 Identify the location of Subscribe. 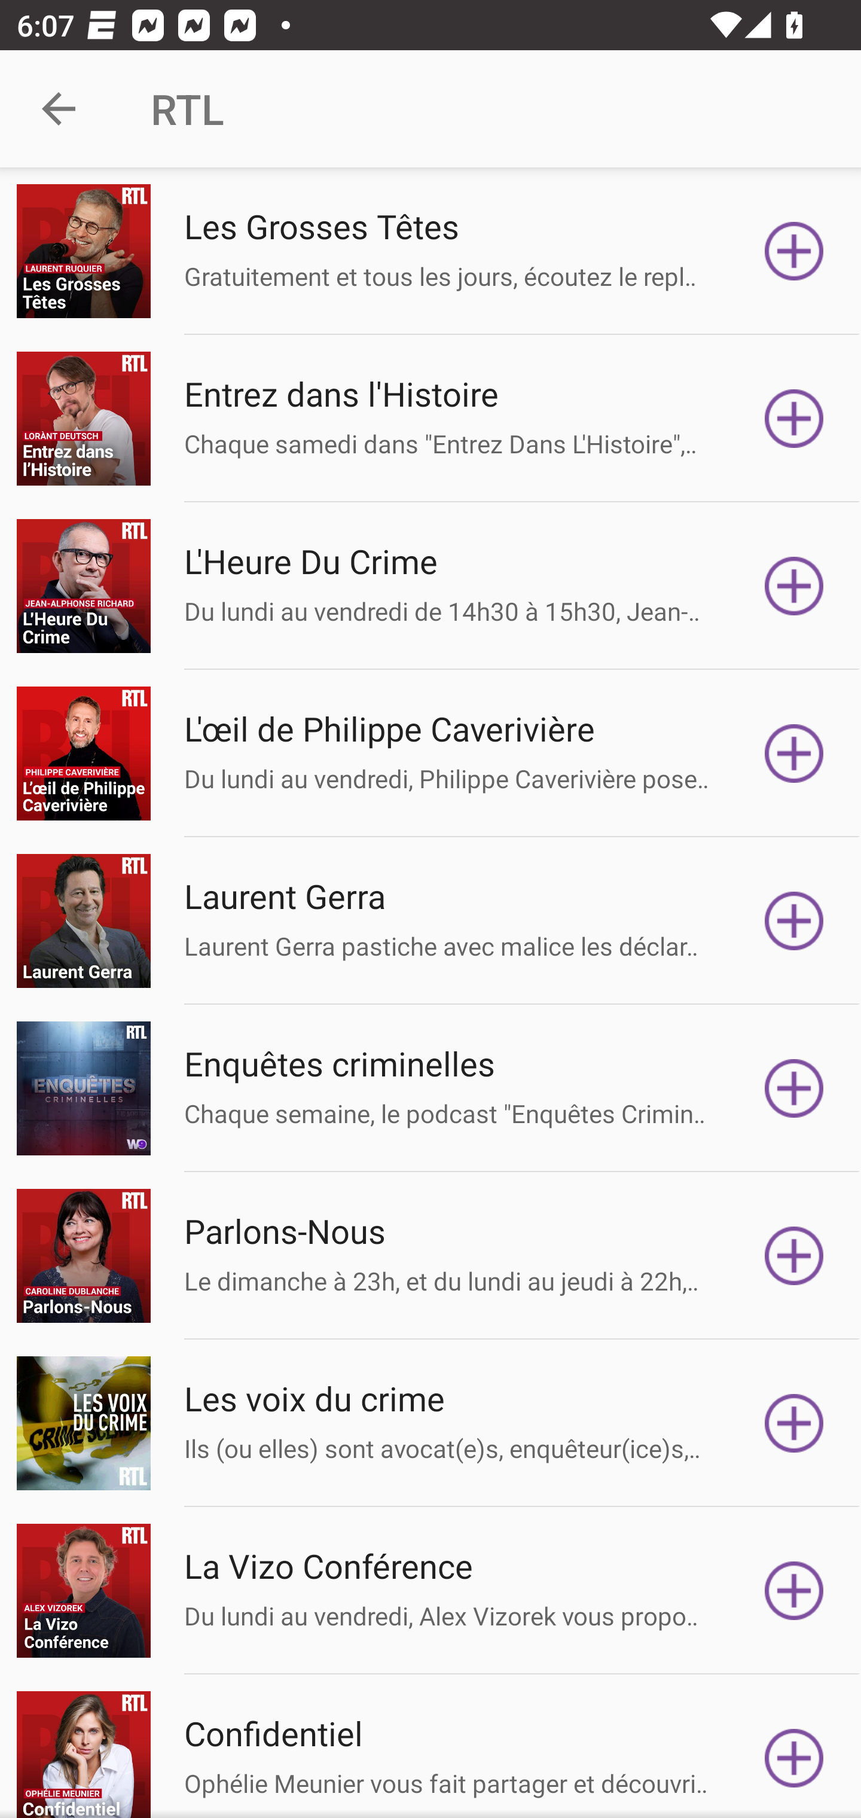
(794, 1755).